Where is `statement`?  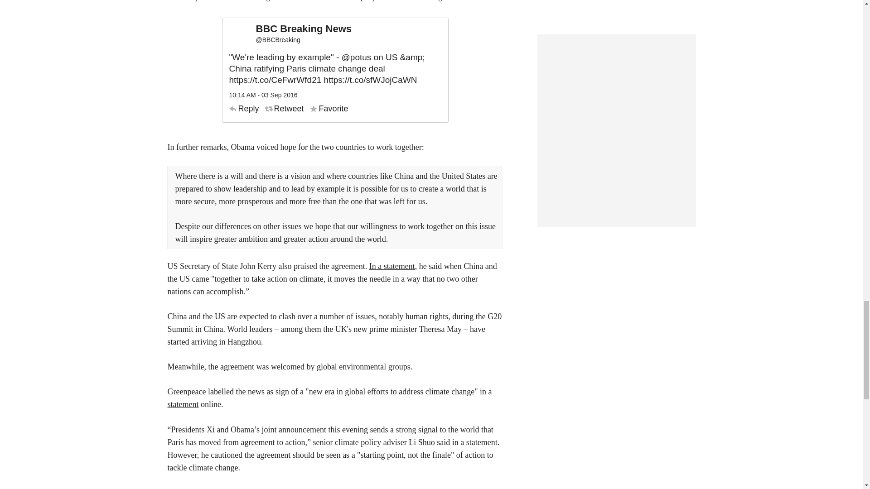
statement is located at coordinates (183, 404).